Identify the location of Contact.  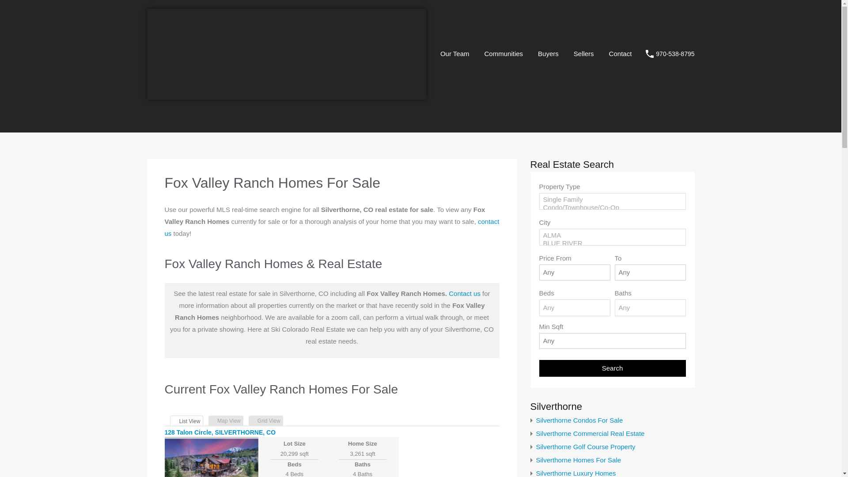
(620, 54).